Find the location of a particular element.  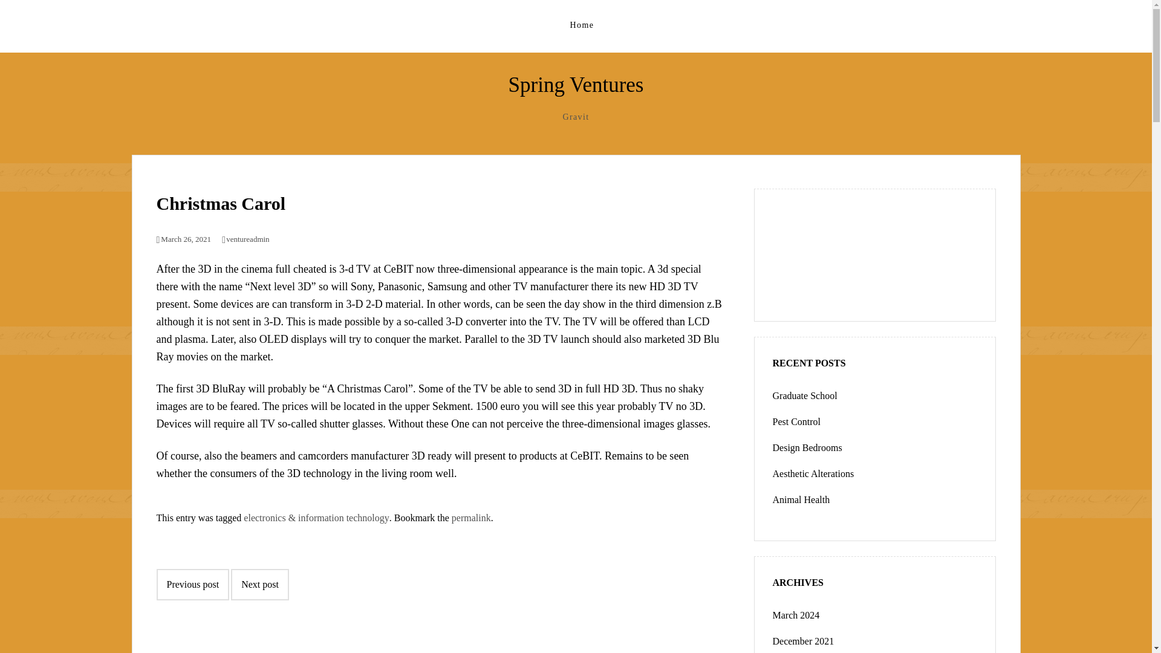

Graduate School is located at coordinates (805, 395).